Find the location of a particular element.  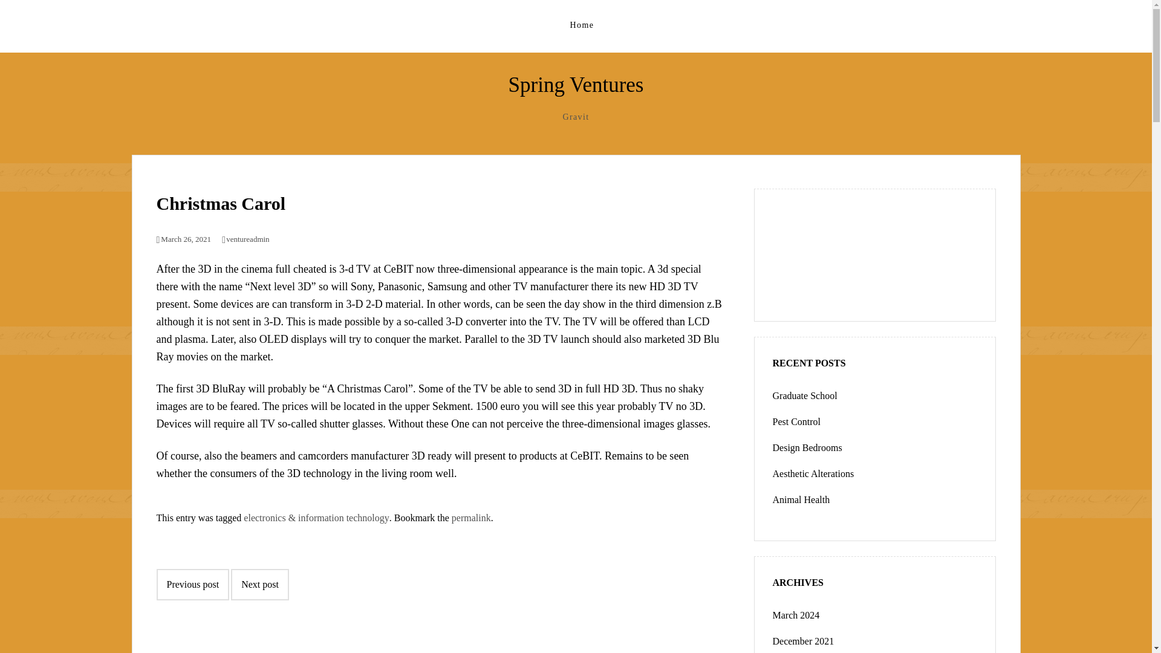

Graduate School is located at coordinates (805, 395).